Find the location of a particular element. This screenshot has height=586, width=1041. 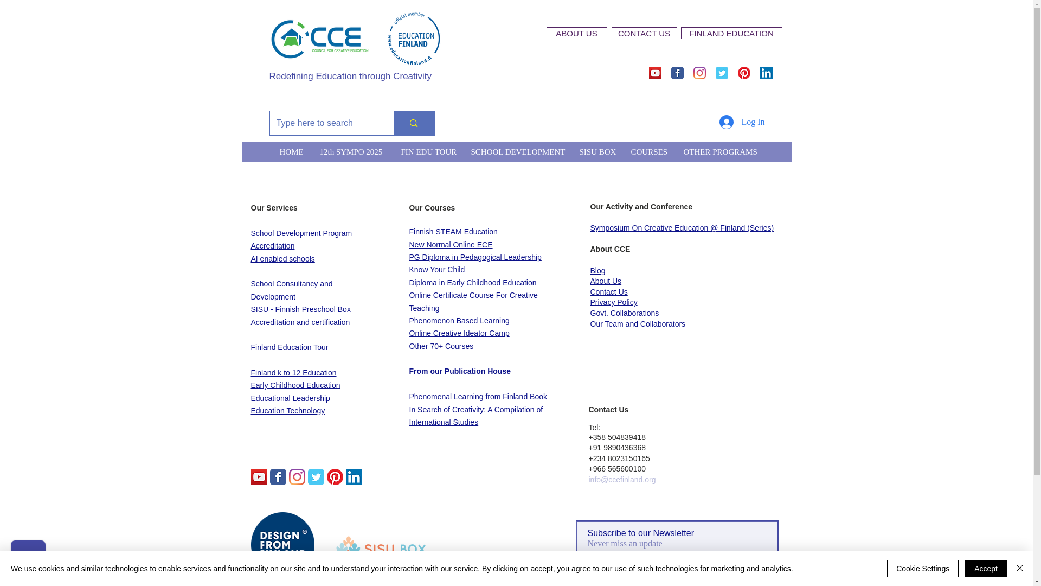

HOME is located at coordinates (291, 152).